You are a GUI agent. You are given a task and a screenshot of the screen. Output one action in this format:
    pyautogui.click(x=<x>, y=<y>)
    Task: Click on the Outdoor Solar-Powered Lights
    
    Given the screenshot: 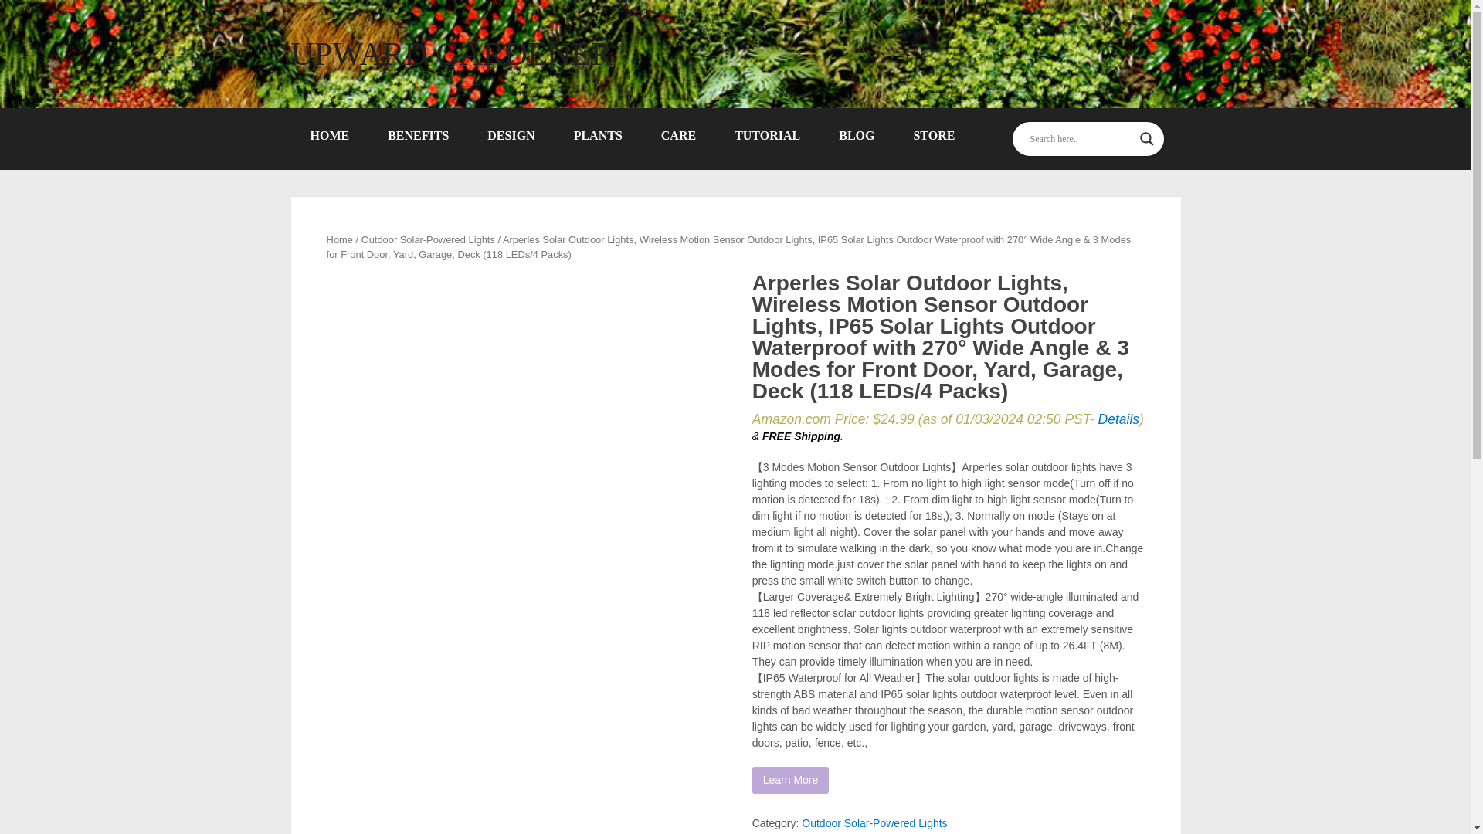 What is the action you would take?
    pyautogui.click(x=428, y=239)
    